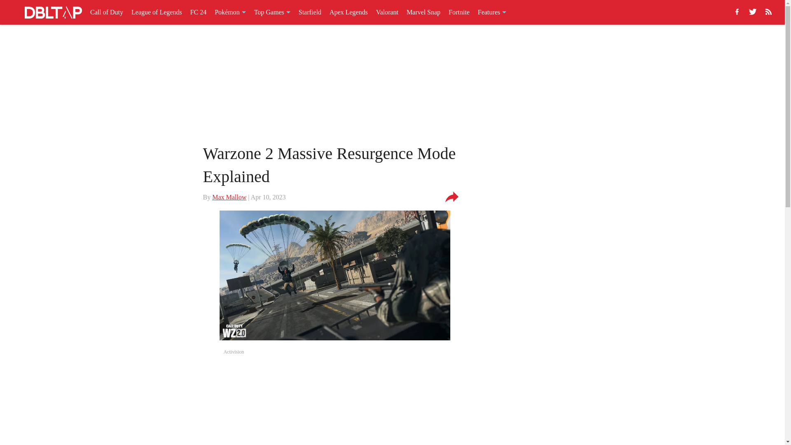 Image resolution: width=791 pixels, height=445 pixels. What do you see at coordinates (157, 12) in the screenshot?
I see `League of Legends` at bounding box center [157, 12].